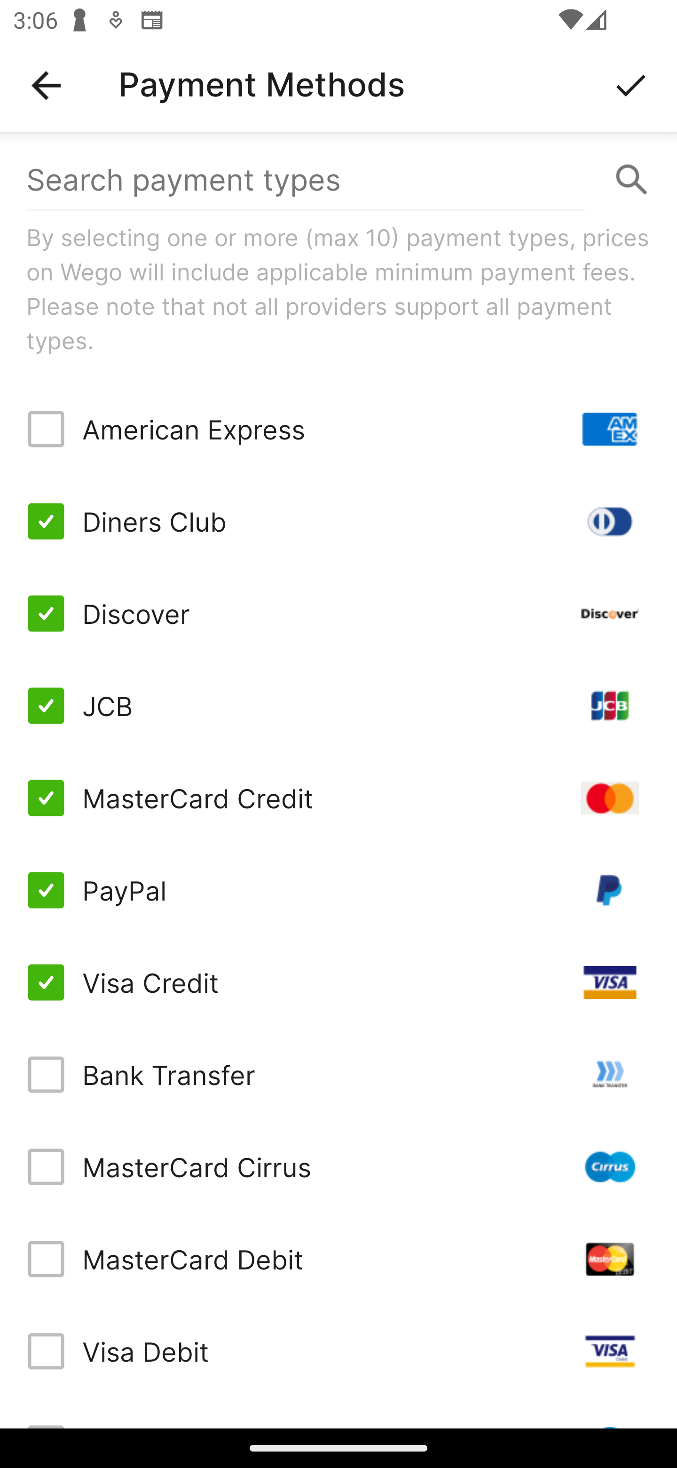 This screenshot has width=677, height=1468. Describe the element at coordinates (338, 429) in the screenshot. I see `American Express` at that location.